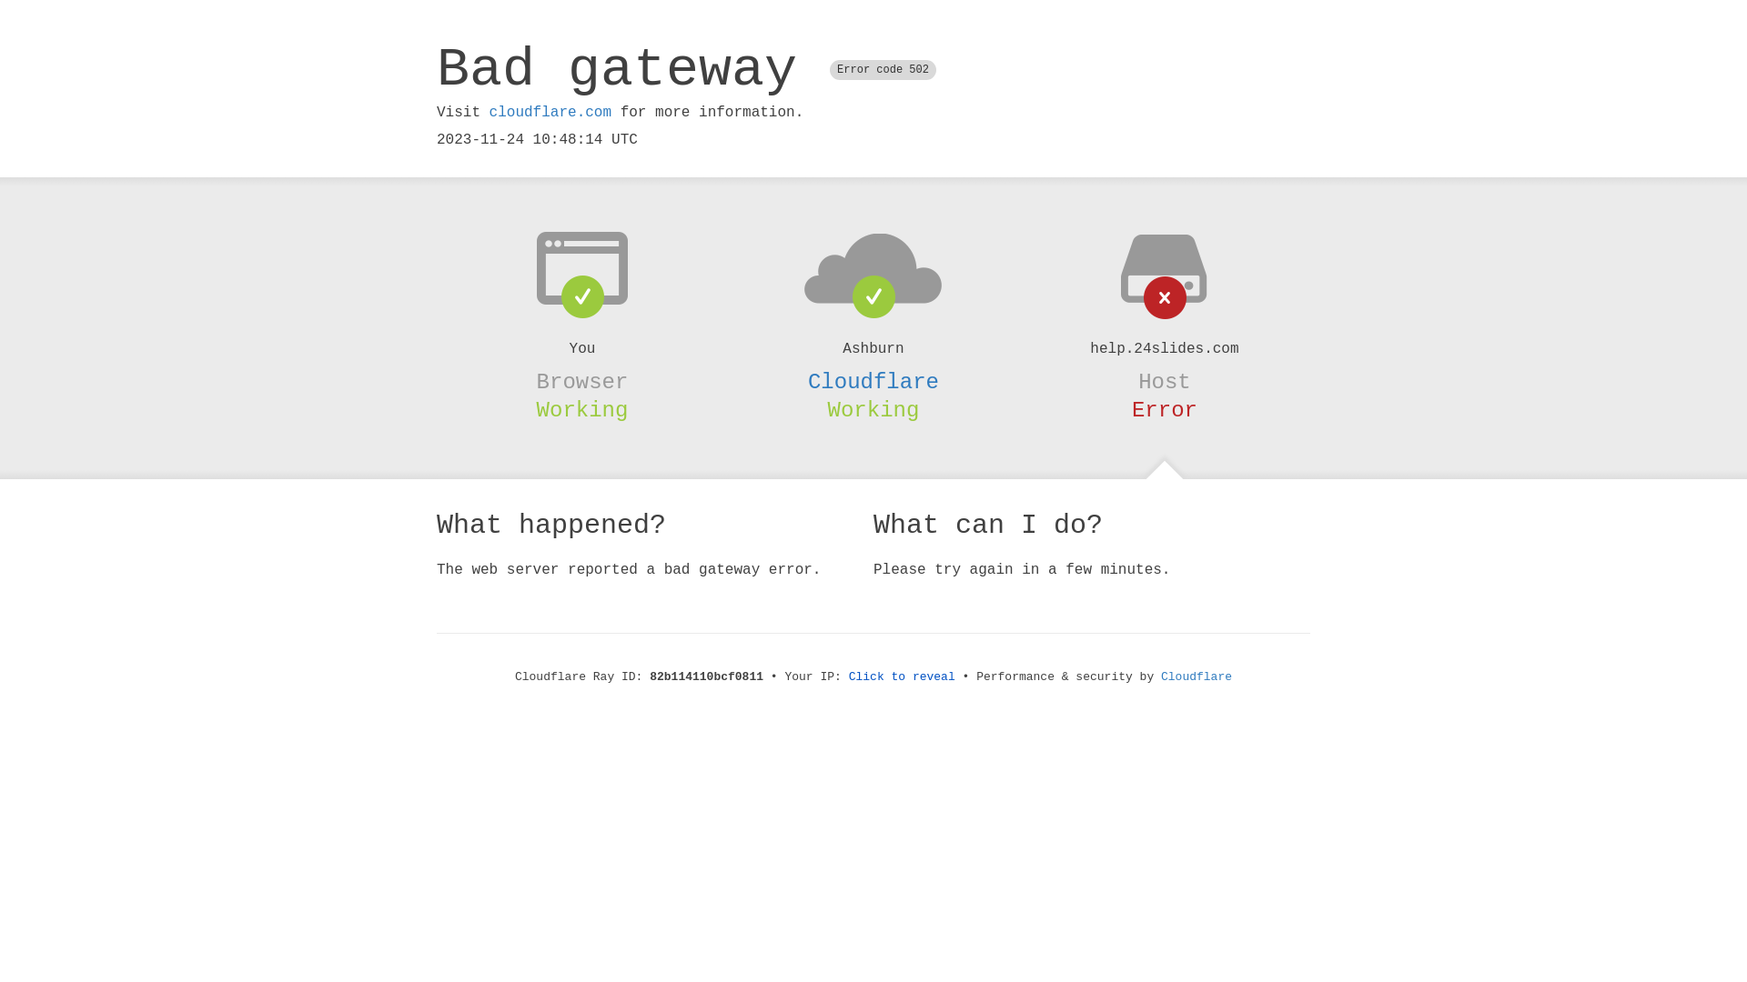 The image size is (1747, 982). I want to click on cloudflare.com, so click(550, 113).